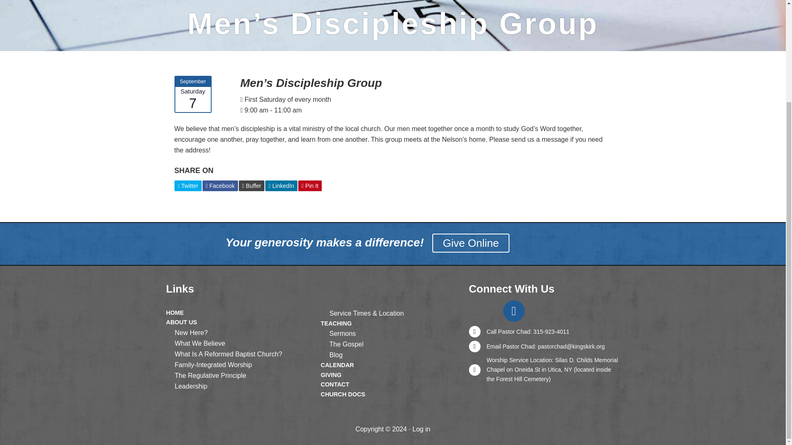 The image size is (792, 445). I want to click on GIVING, so click(331, 375).